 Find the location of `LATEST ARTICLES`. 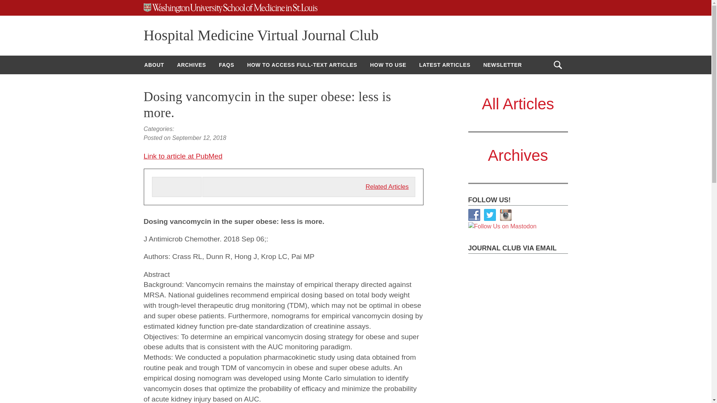

LATEST ARTICLES is located at coordinates (444, 65).